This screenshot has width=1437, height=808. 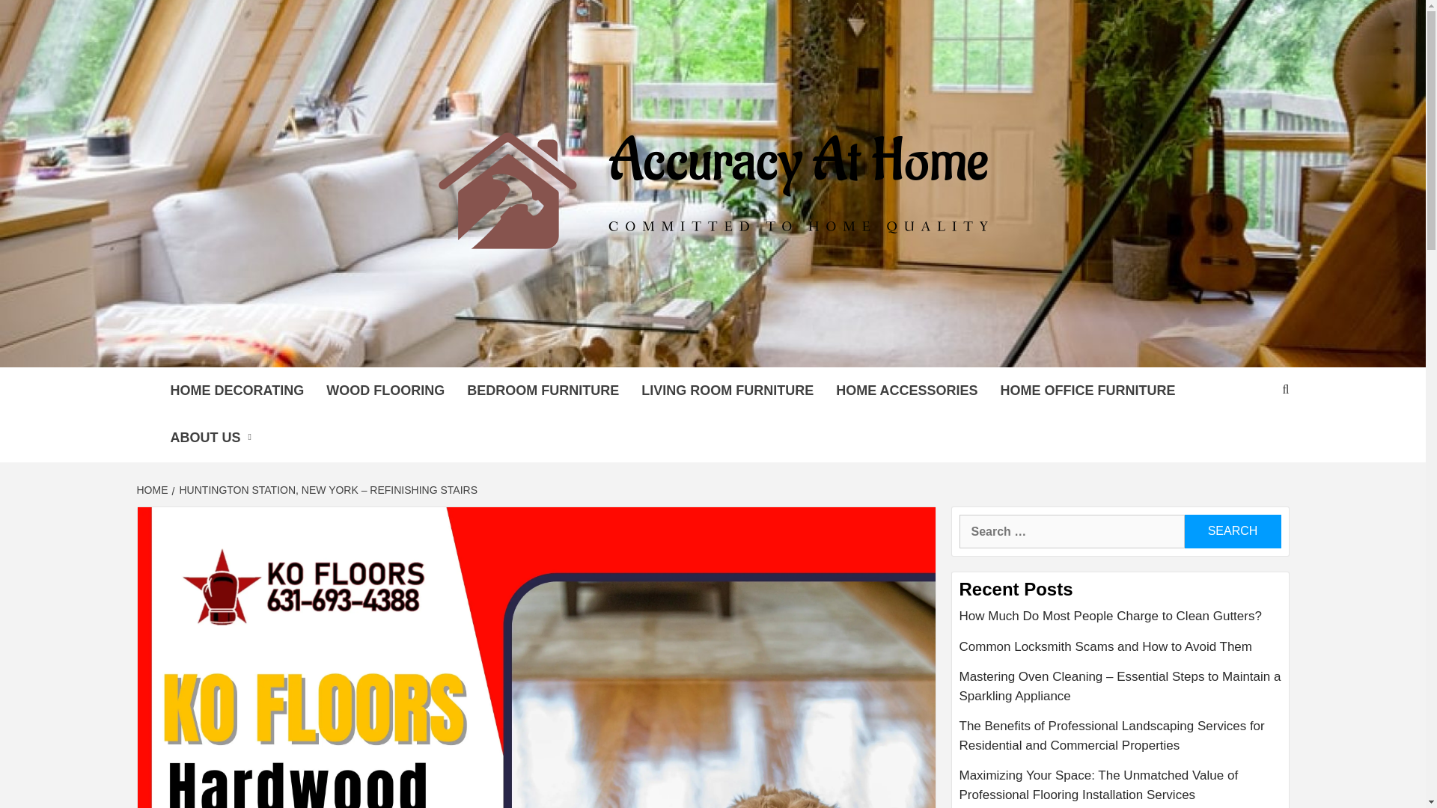 What do you see at coordinates (532, 349) in the screenshot?
I see `ACCURACY AT HOME` at bounding box center [532, 349].